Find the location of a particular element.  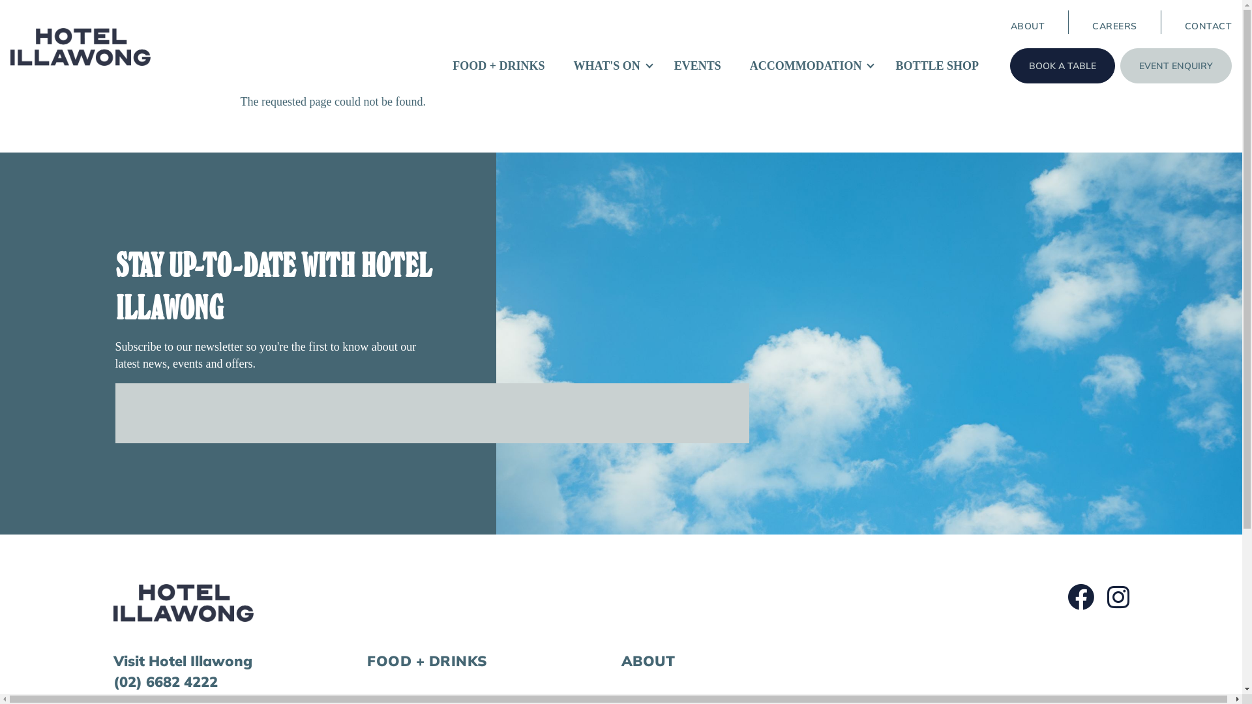

Image is located at coordinates (81, 47).